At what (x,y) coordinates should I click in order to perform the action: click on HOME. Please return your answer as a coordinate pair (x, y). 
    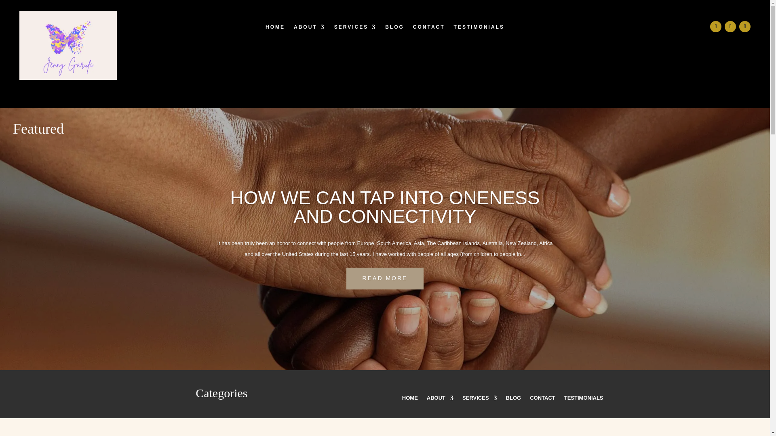
    Looking at the image, I should click on (275, 29).